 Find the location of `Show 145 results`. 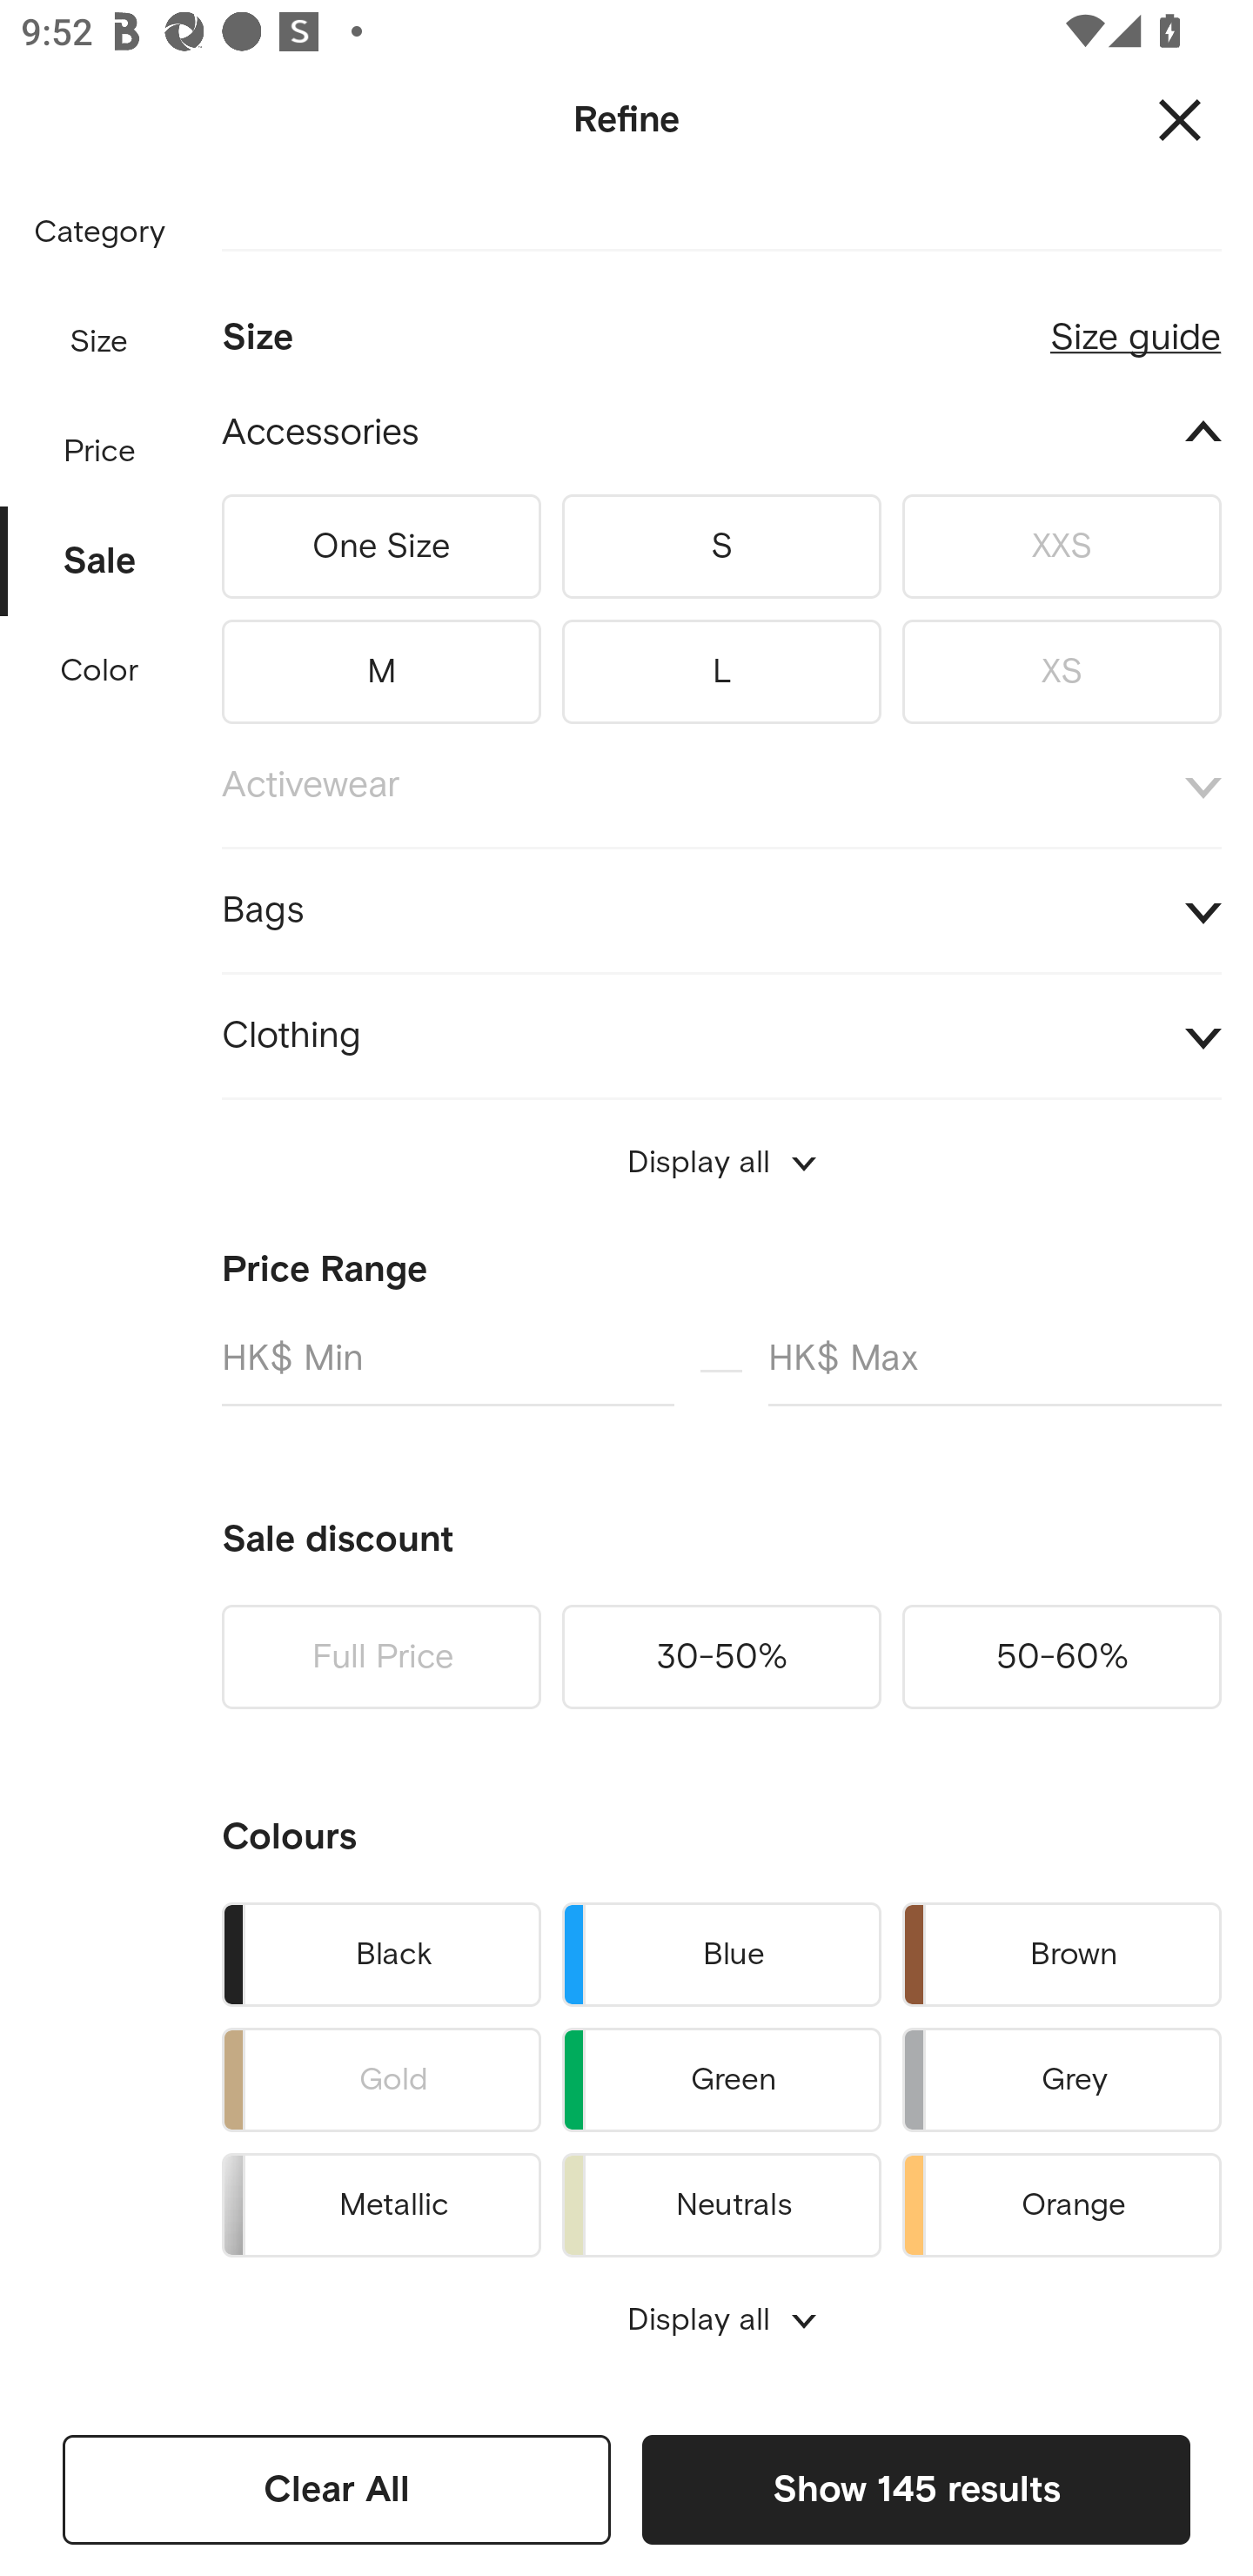

Show 145 results is located at coordinates (915, 2489).